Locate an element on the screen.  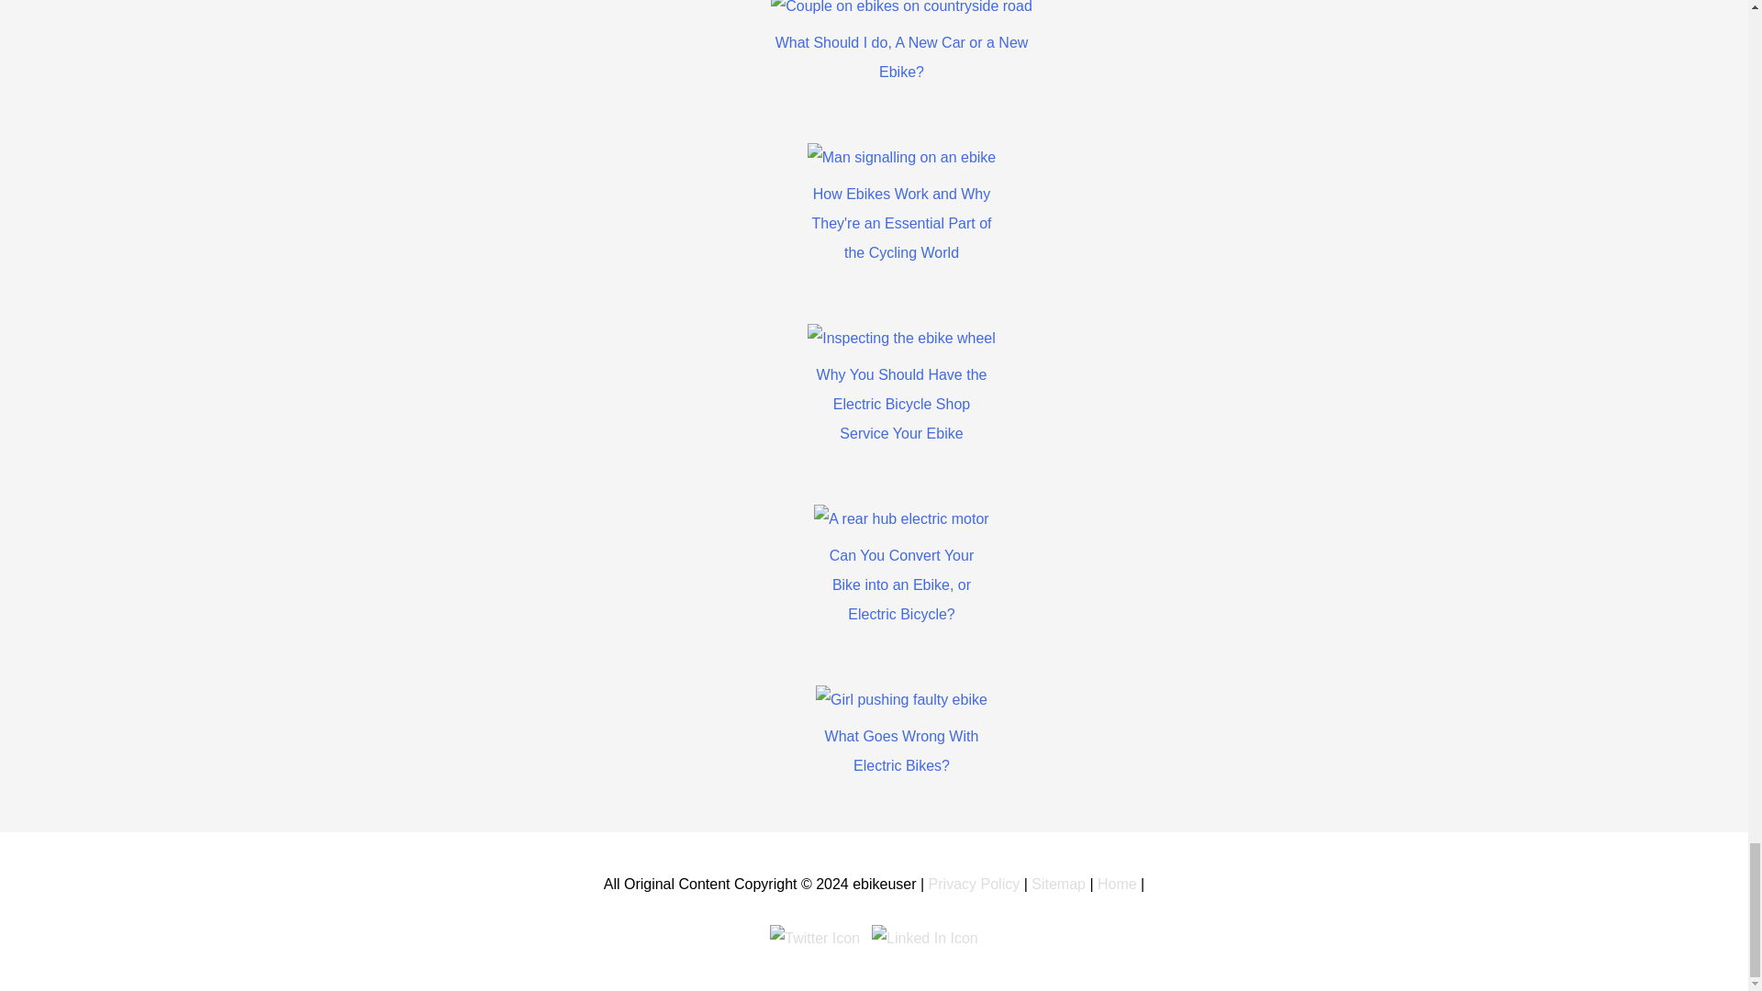
Sitemap is located at coordinates (1057, 884).